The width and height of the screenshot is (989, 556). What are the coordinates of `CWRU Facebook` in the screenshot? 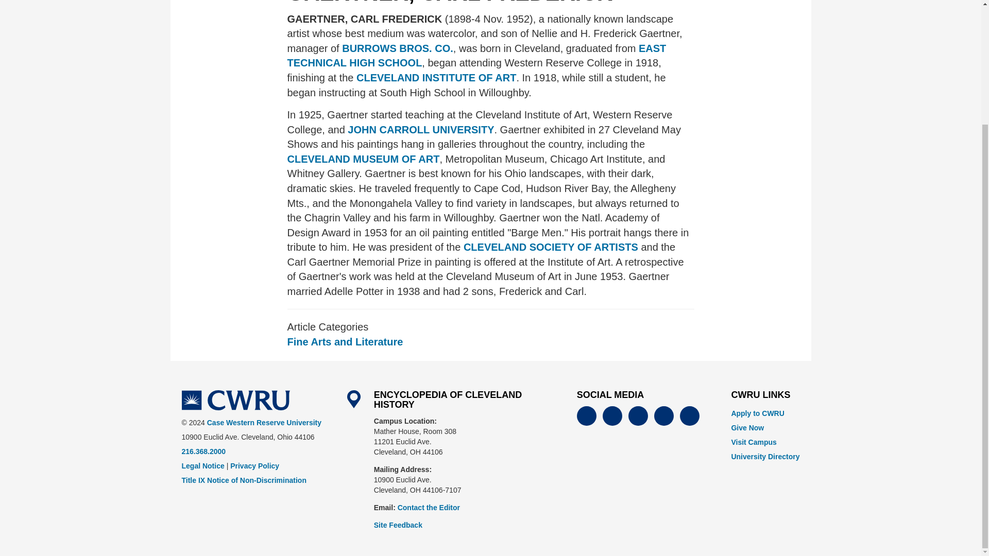 It's located at (586, 416).